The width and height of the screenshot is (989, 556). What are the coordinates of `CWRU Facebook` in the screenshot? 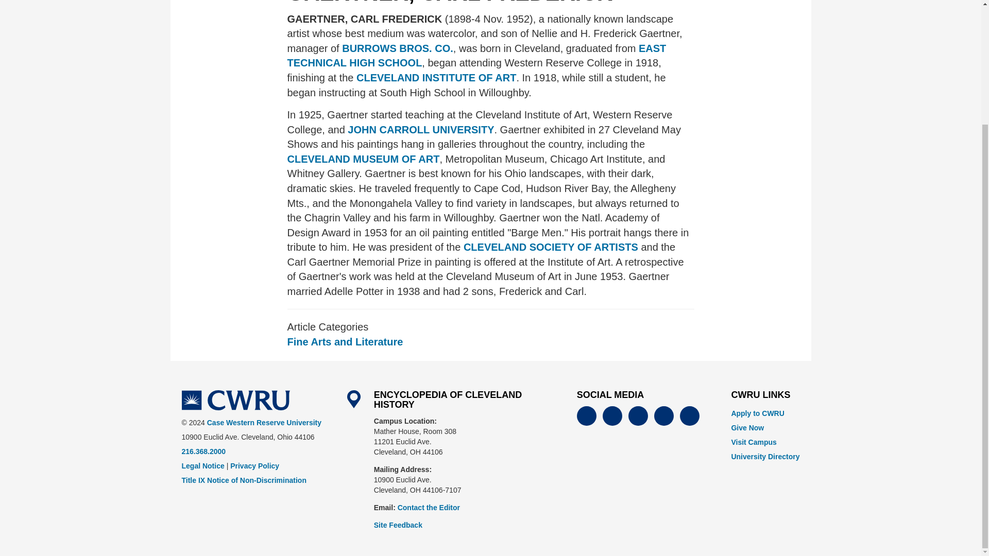 It's located at (586, 416).